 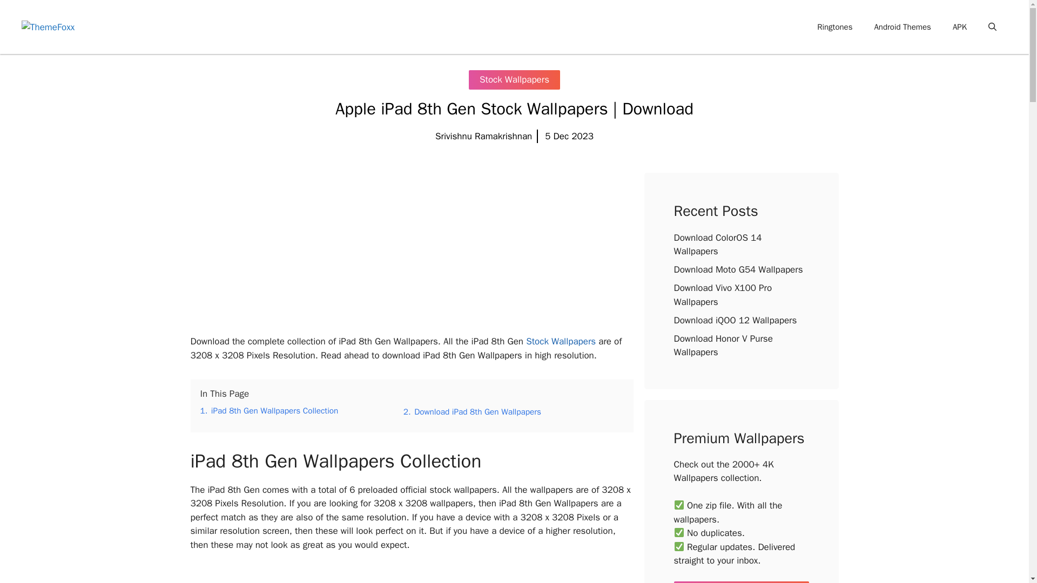 What do you see at coordinates (718, 245) in the screenshot?
I see `Download ColorOS 14 Wallpapers` at bounding box center [718, 245].